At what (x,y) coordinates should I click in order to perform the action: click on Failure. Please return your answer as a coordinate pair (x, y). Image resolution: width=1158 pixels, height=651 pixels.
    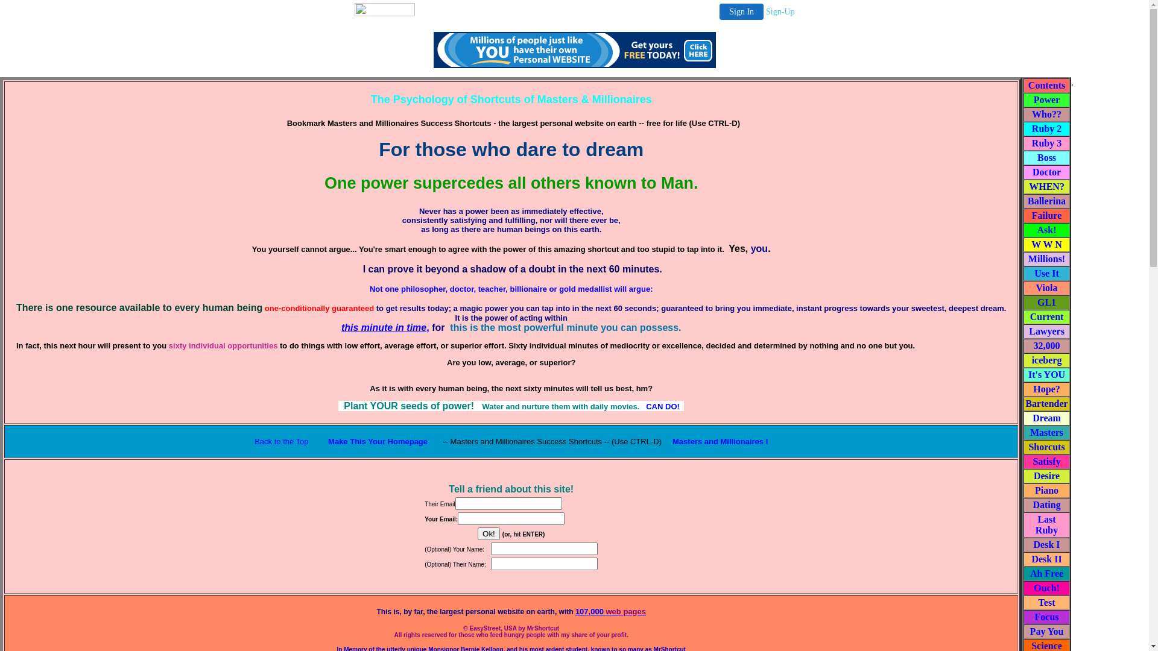
    Looking at the image, I should click on (1047, 216).